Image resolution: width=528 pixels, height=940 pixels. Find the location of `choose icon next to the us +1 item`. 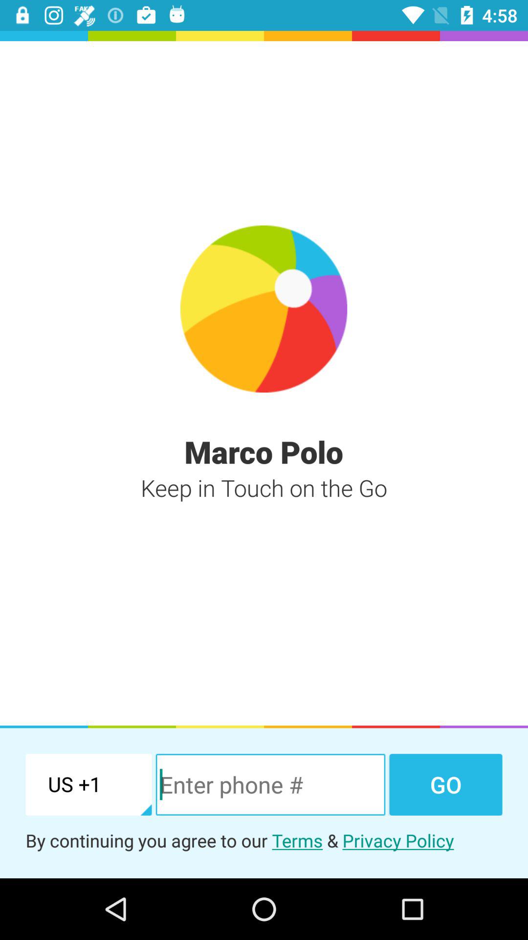

choose icon next to the us +1 item is located at coordinates (270, 784).